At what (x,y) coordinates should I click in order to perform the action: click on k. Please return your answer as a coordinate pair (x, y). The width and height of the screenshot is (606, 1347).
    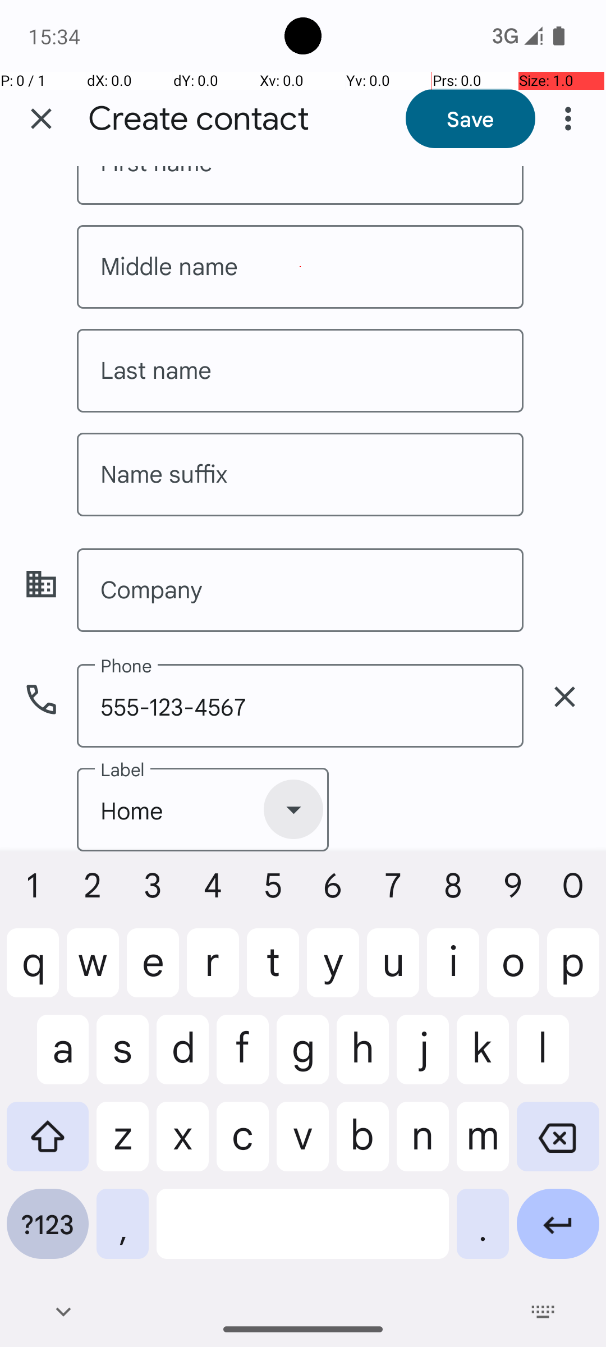
    Looking at the image, I should click on (483, 1059).